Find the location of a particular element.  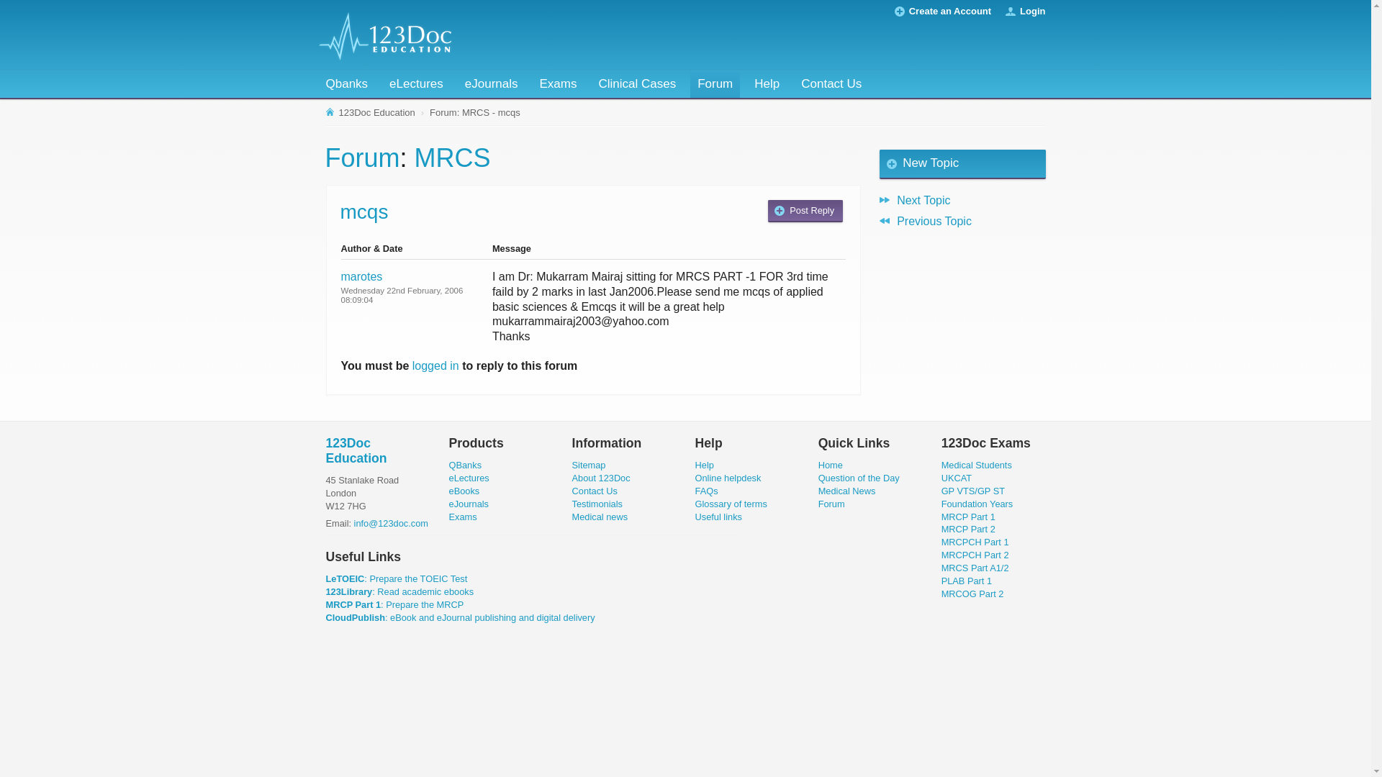

MRCPCH Part 2 is located at coordinates (975, 555).